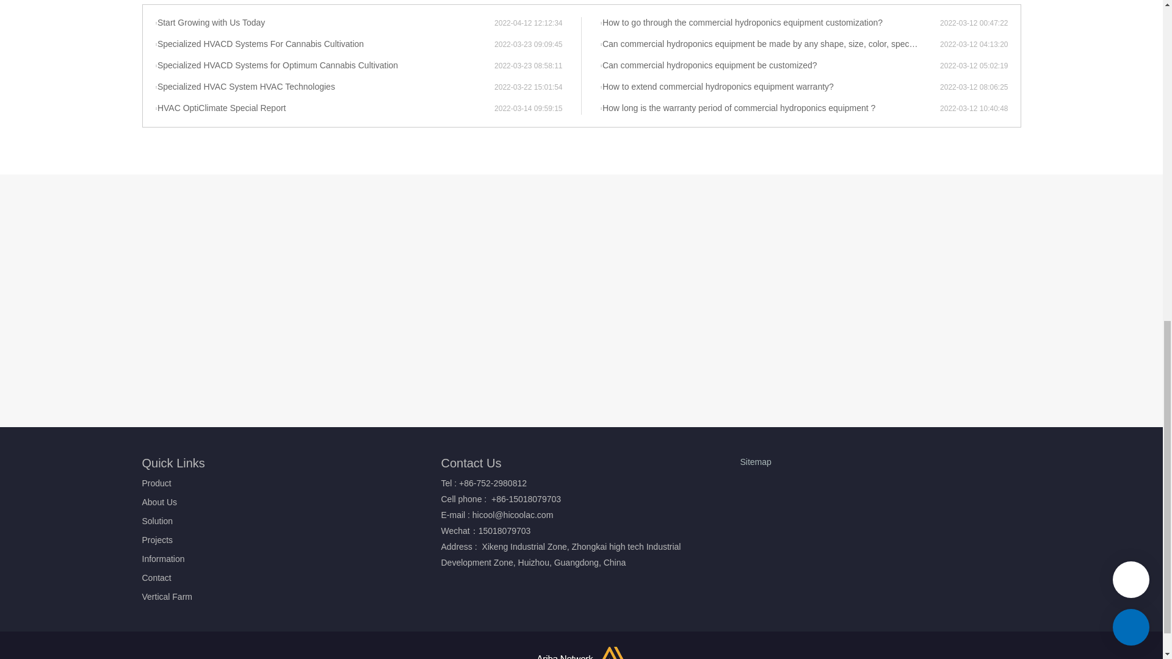 The image size is (1172, 659). I want to click on Specialized HVACD Systems For Cannabis Cultivation, so click(325, 44).